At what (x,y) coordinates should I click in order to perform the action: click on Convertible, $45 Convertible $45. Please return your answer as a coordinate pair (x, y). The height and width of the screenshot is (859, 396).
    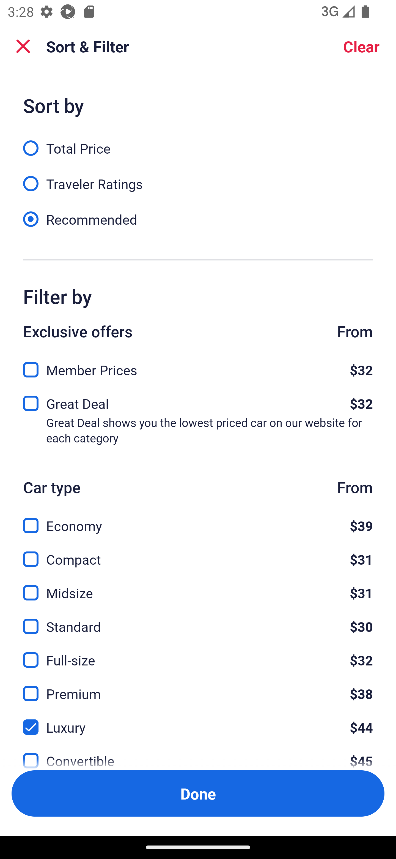
    Looking at the image, I should click on (198, 754).